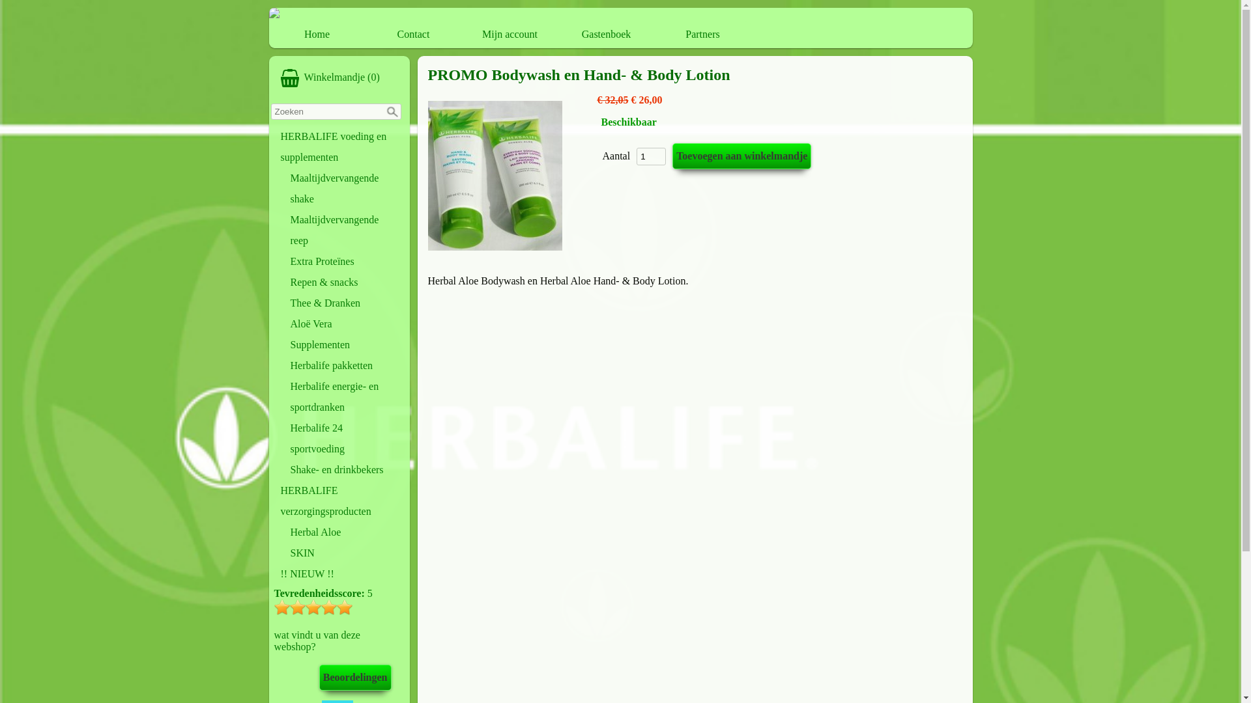 The height and width of the screenshot is (703, 1251). Describe the element at coordinates (344, 230) in the screenshot. I see `Maaltijdvervangende reep` at that location.